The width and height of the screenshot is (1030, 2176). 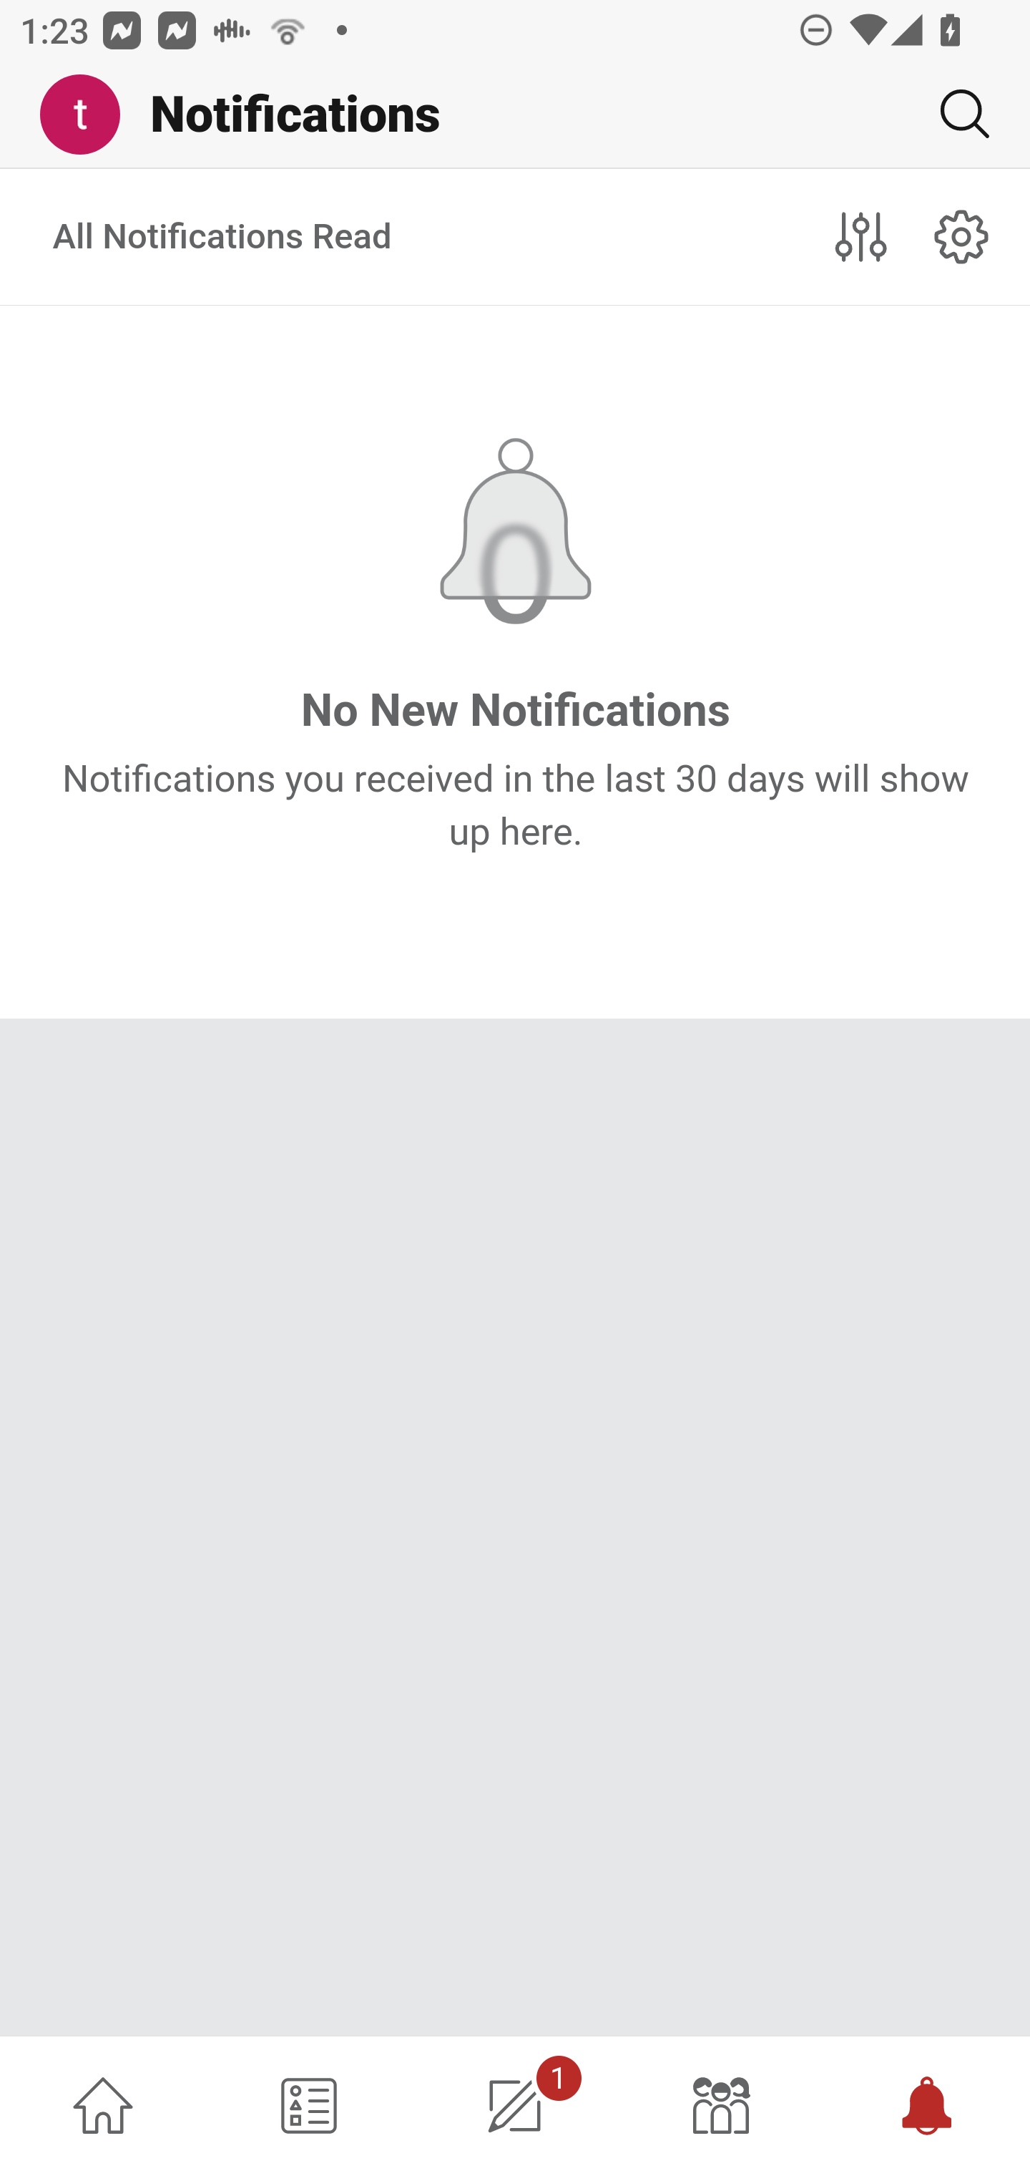 I want to click on Me, so click(x=90, y=115).